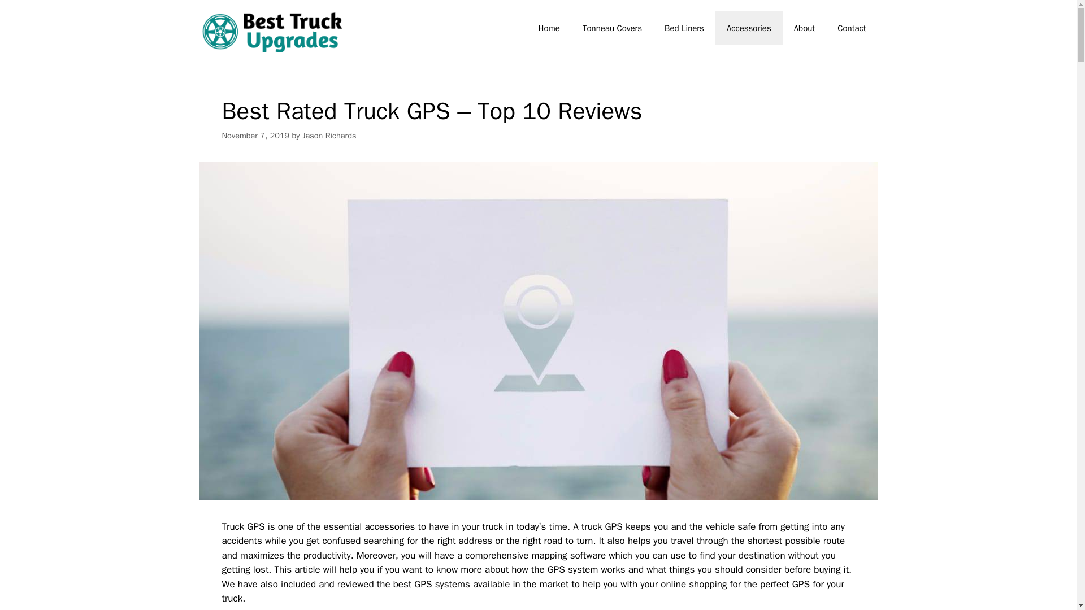 The width and height of the screenshot is (1085, 610). Describe the element at coordinates (804, 28) in the screenshot. I see `About` at that location.